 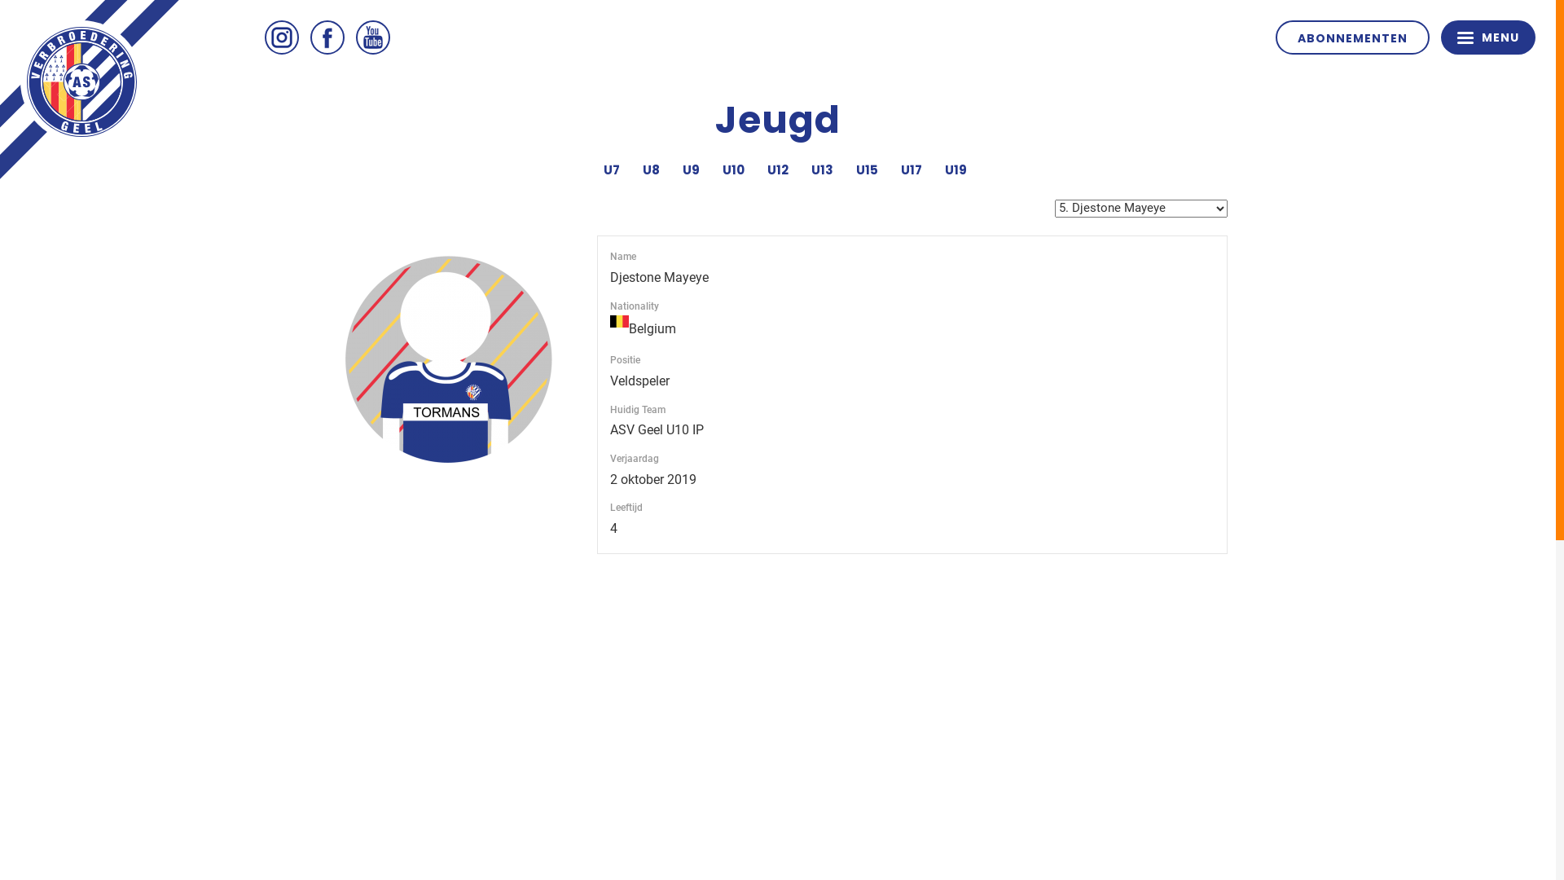 What do you see at coordinates (733, 169) in the screenshot?
I see `U10` at bounding box center [733, 169].